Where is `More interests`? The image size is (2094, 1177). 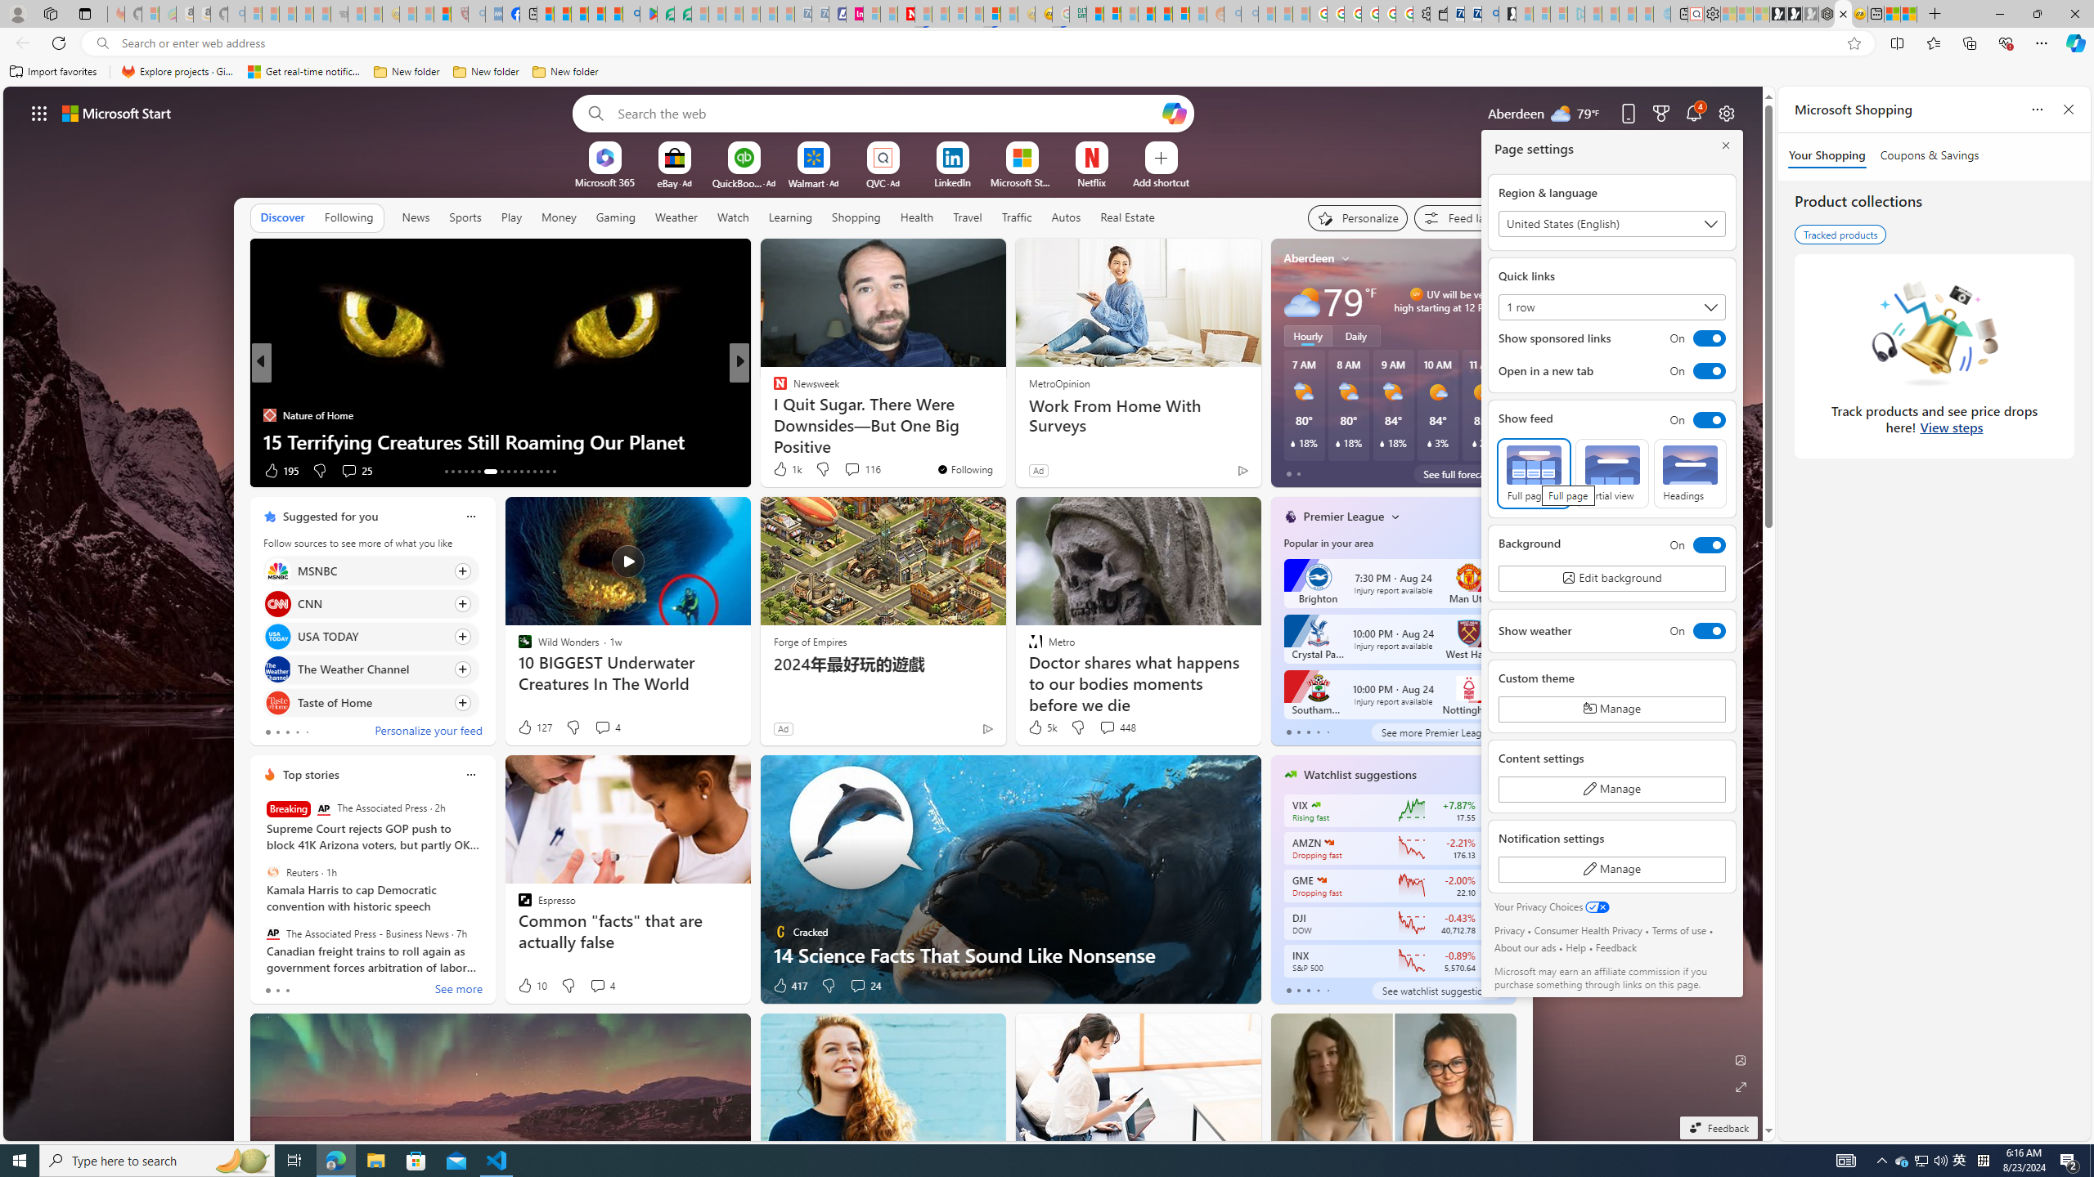
More interests is located at coordinates (1395, 517).